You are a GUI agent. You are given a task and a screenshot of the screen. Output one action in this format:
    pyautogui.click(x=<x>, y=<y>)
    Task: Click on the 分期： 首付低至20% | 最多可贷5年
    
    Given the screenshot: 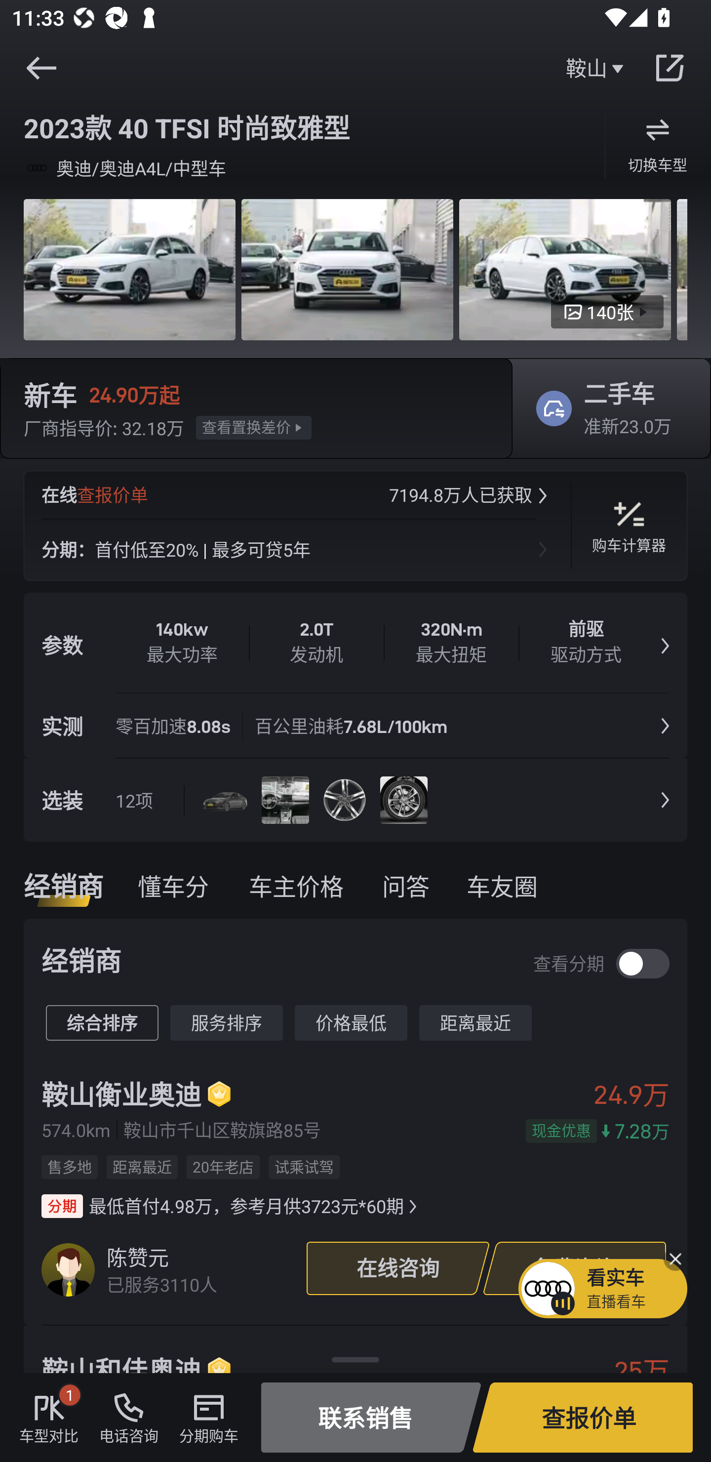 What is the action you would take?
    pyautogui.click(x=297, y=549)
    